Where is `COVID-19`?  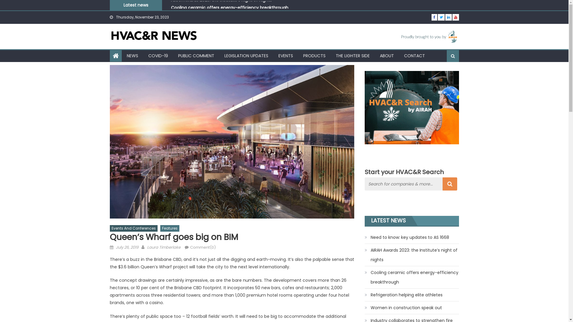
COVID-19 is located at coordinates (158, 56).